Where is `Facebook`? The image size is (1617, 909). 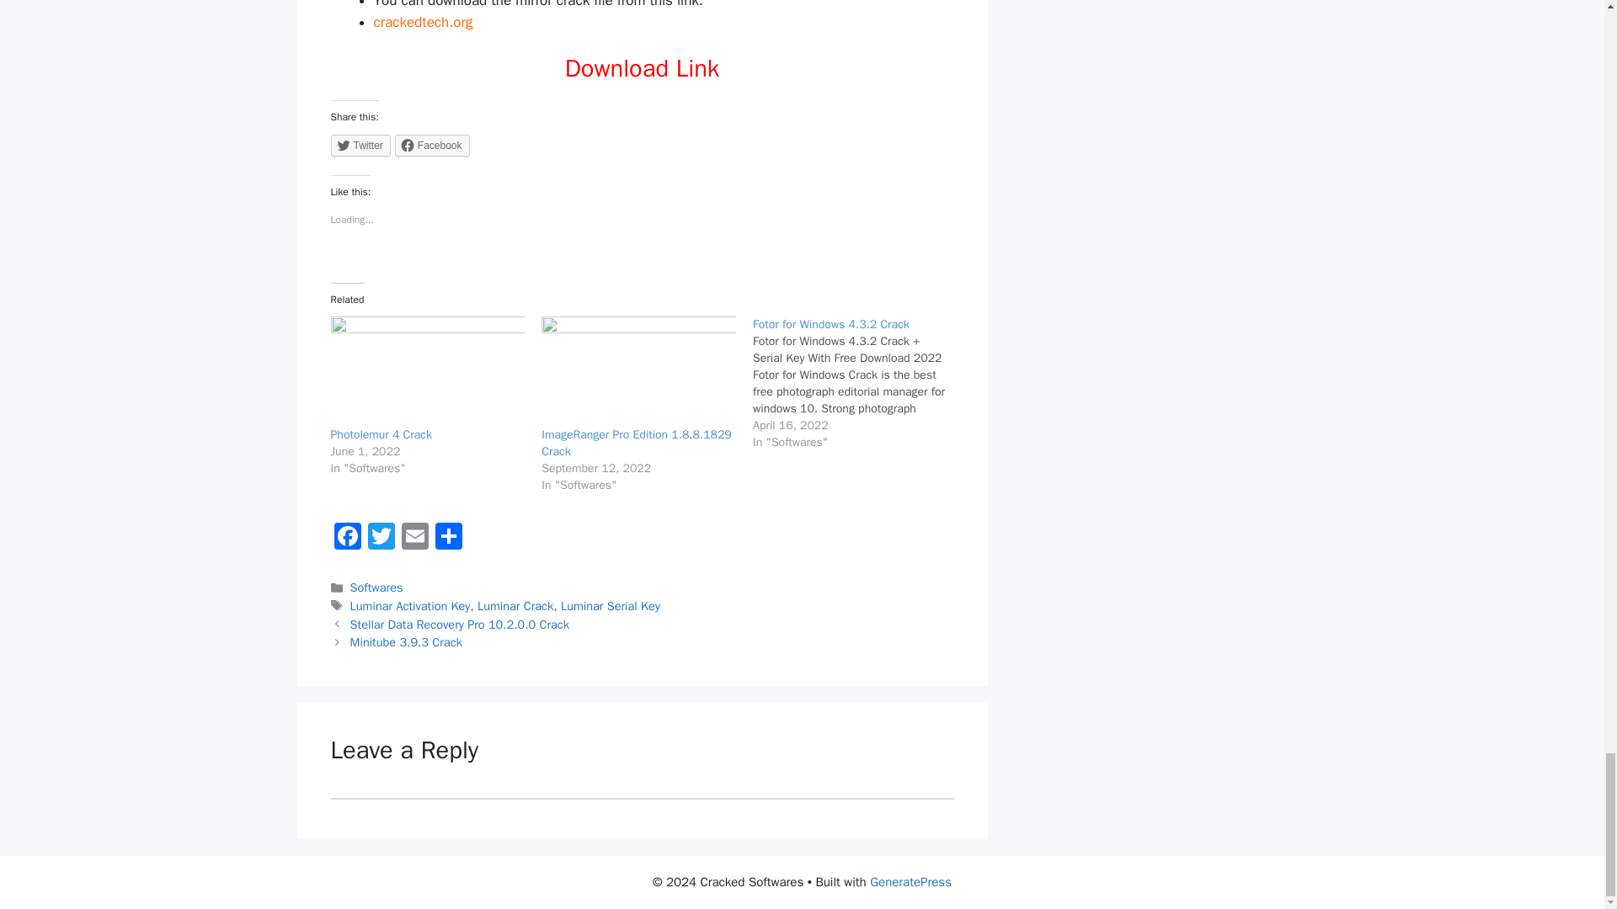
Facebook is located at coordinates (432, 145).